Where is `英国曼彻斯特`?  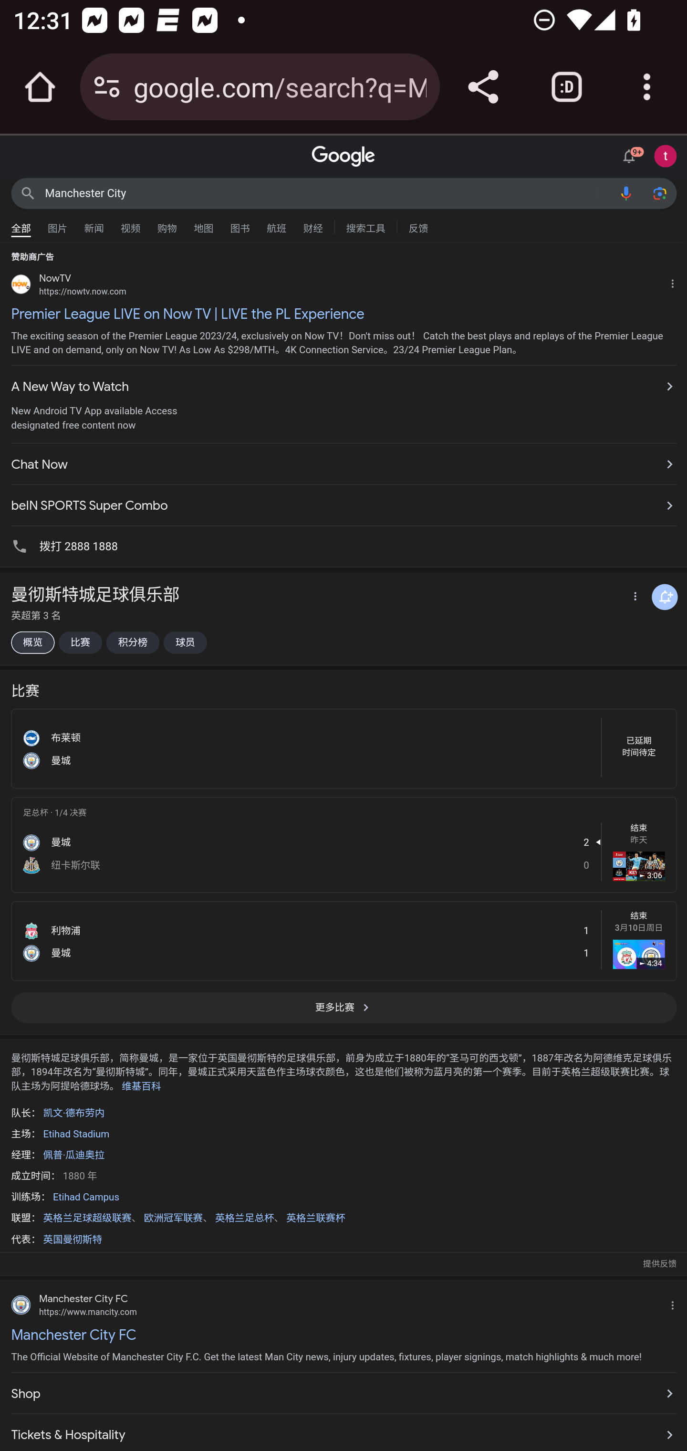 英国曼彻斯特 is located at coordinates (73, 1239).